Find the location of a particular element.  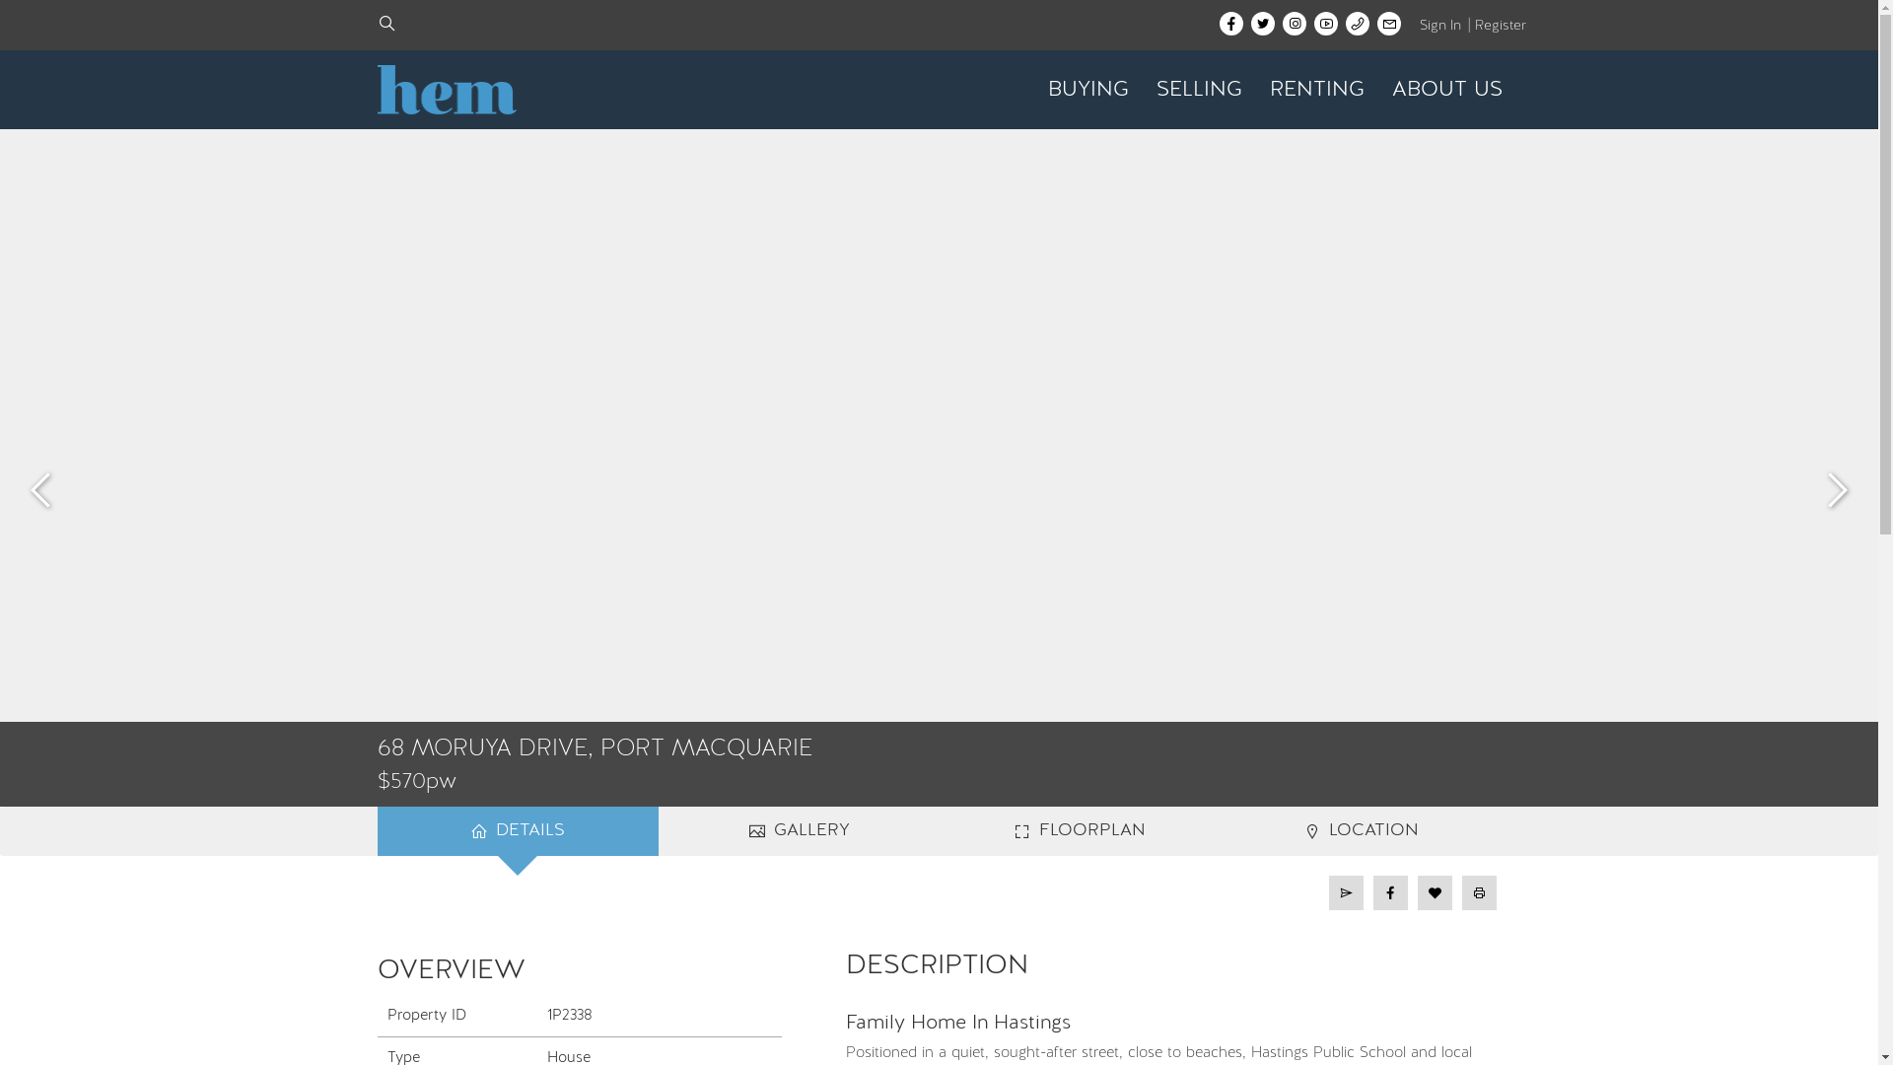

BUYING is located at coordinates (1087, 90).